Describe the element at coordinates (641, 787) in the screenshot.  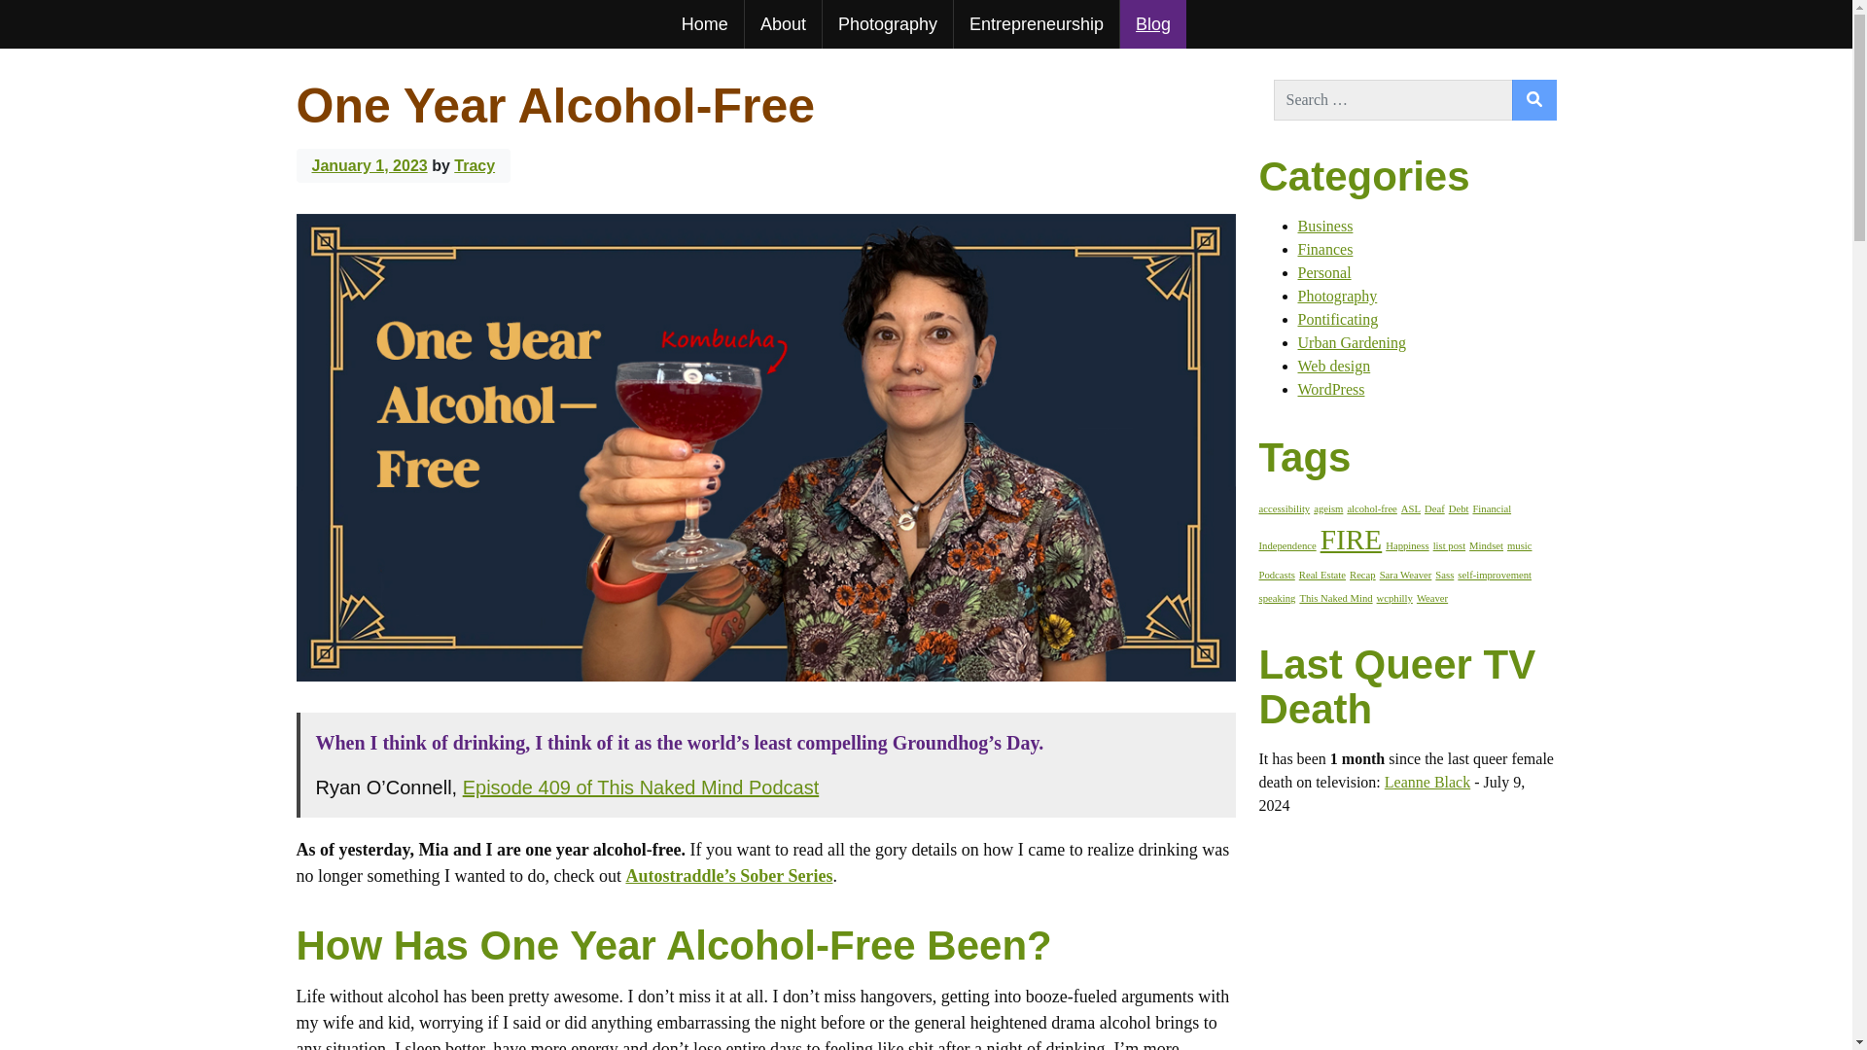
I see `Episode 409 of This Naked Mind Podcast` at that location.